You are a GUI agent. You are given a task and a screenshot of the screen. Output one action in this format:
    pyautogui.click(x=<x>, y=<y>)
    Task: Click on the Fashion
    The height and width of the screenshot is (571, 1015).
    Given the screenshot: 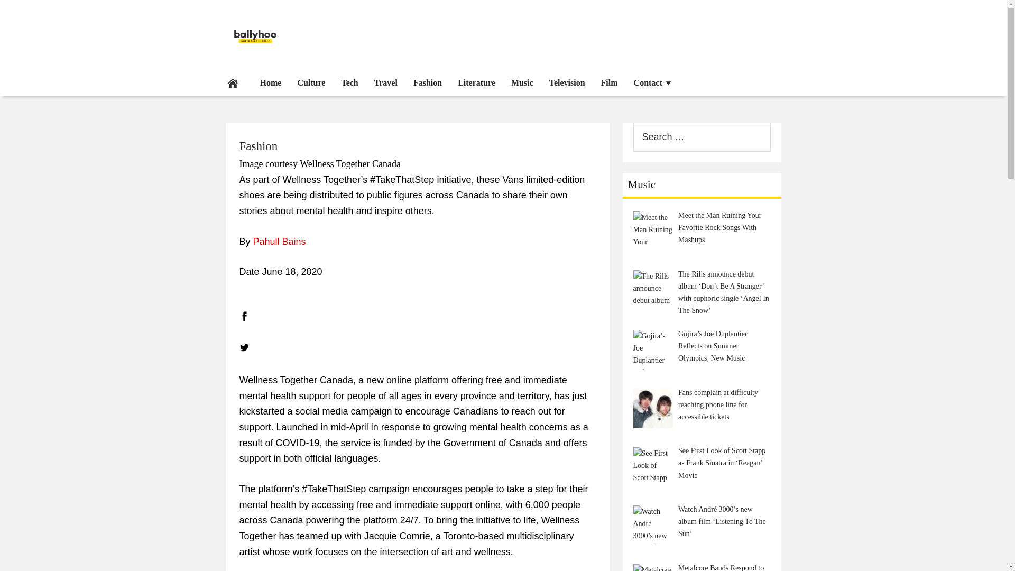 What is the action you would take?
    pyautogui.click(x=427, y=82)
    